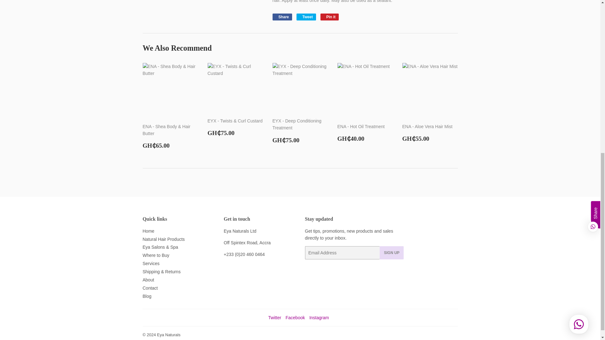  I want to click on Home, so click(282, 17).